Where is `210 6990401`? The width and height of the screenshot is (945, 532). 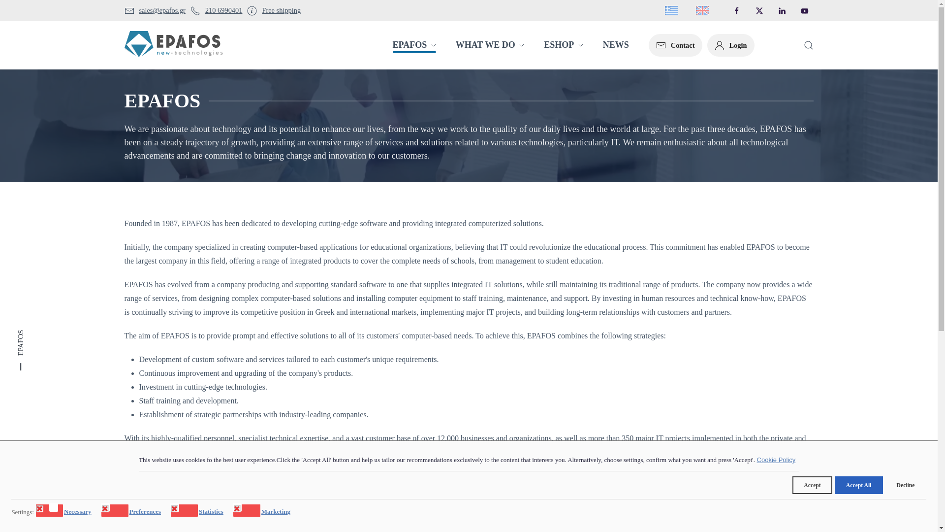
210 6990401 is located at coordinates (217, 10).